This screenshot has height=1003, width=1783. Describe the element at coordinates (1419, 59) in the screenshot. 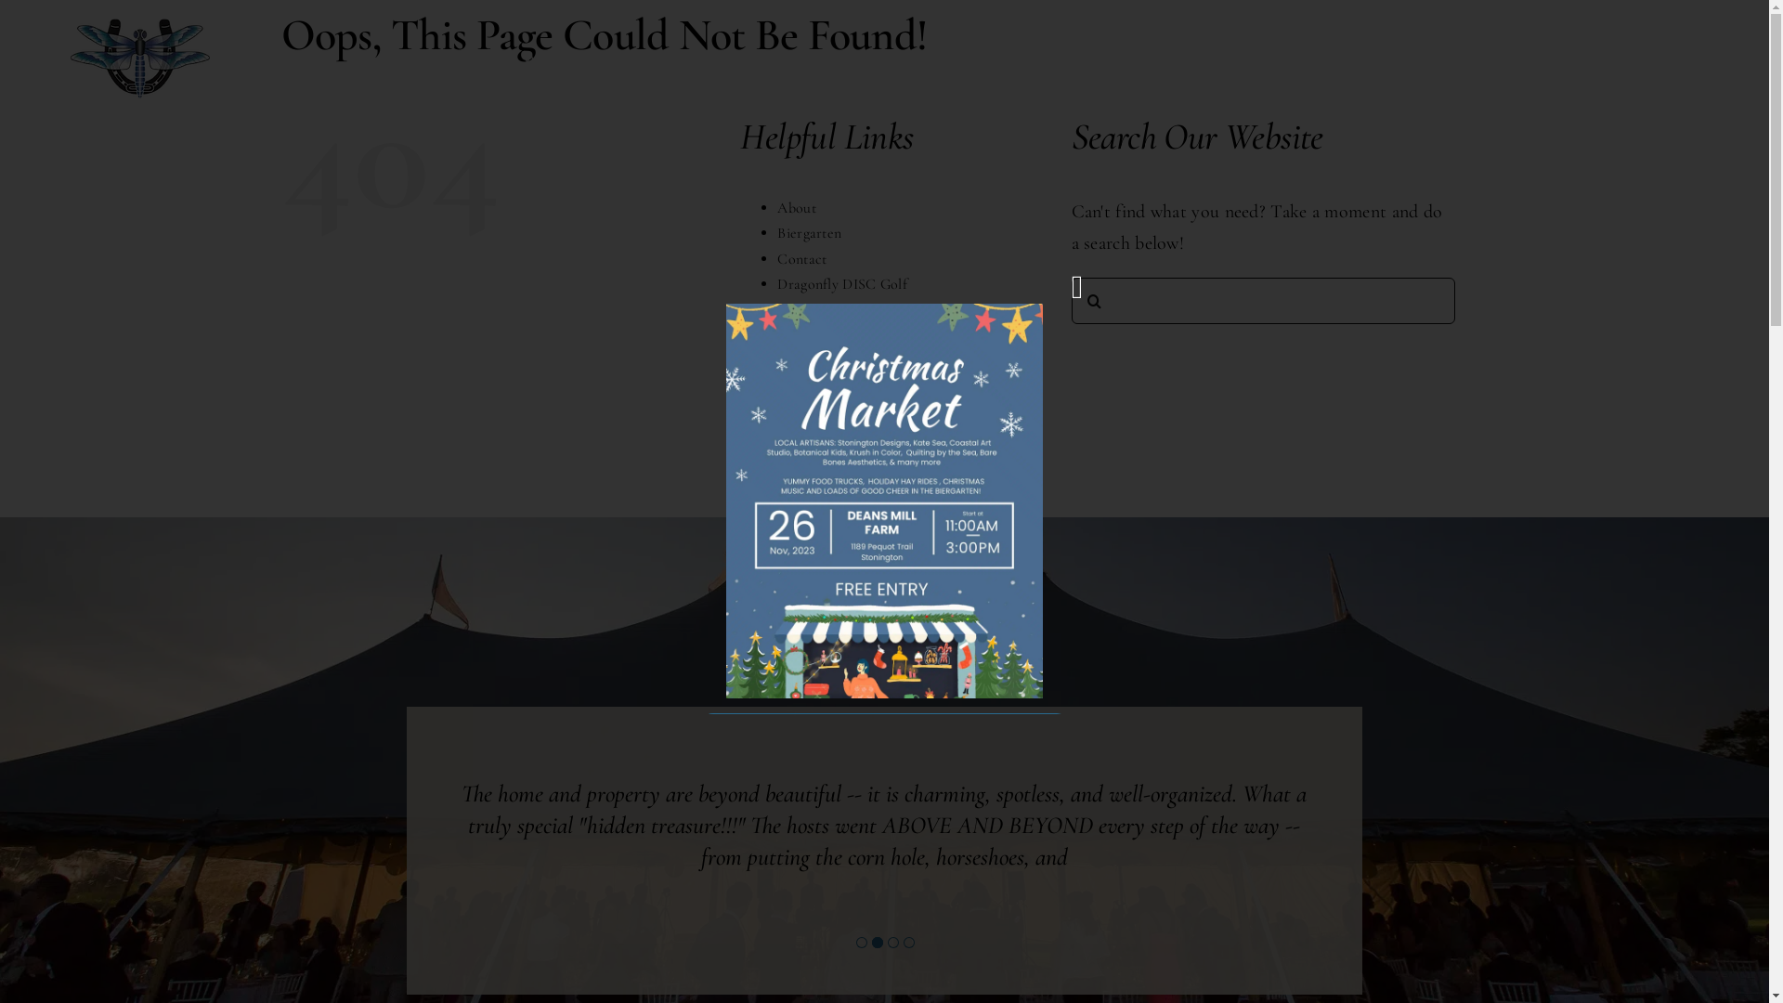

I see `Biergarten` at that location.